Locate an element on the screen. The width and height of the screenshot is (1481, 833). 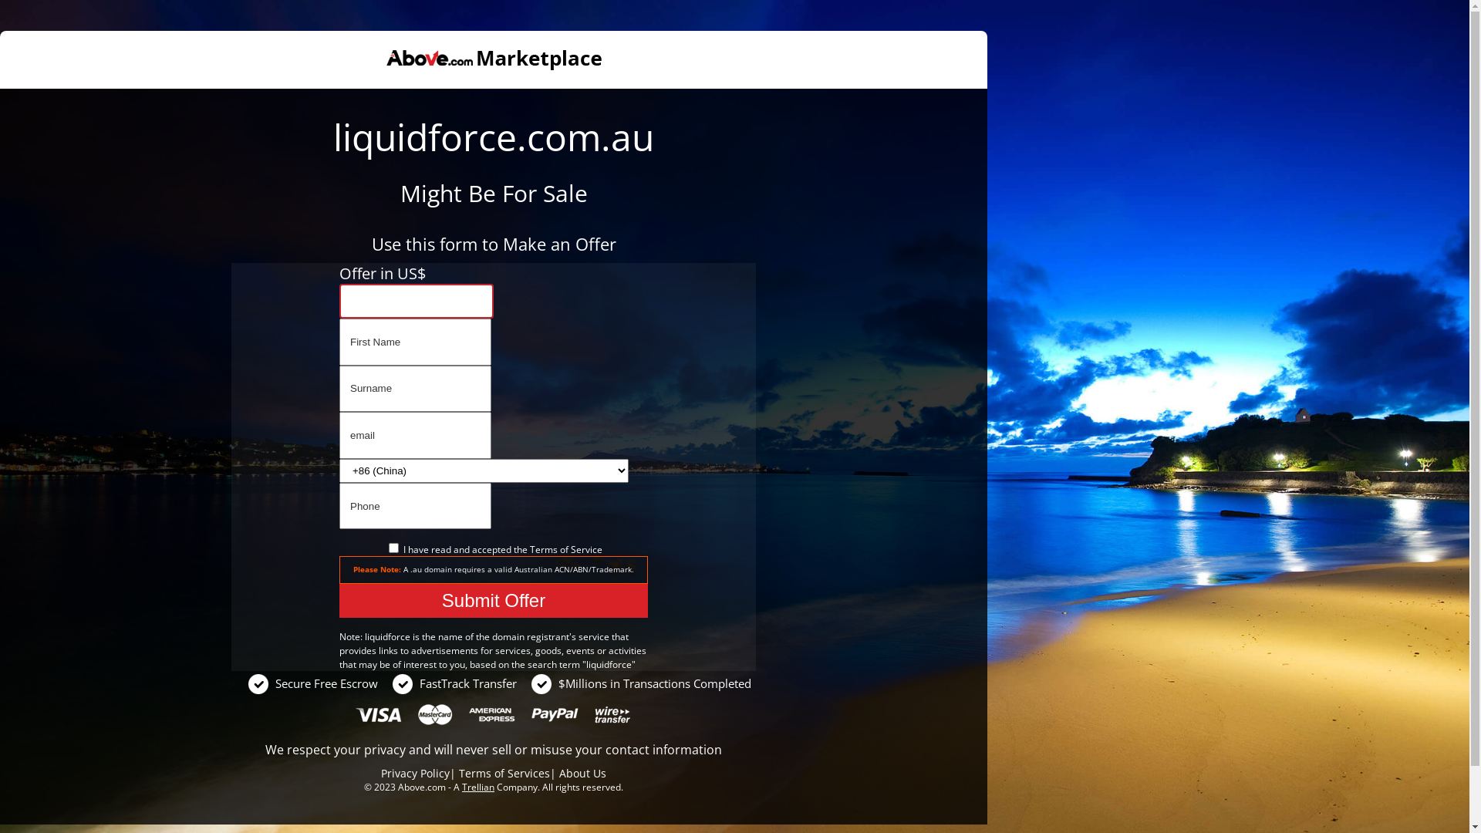
Terms is located at coordinates (543, 549).